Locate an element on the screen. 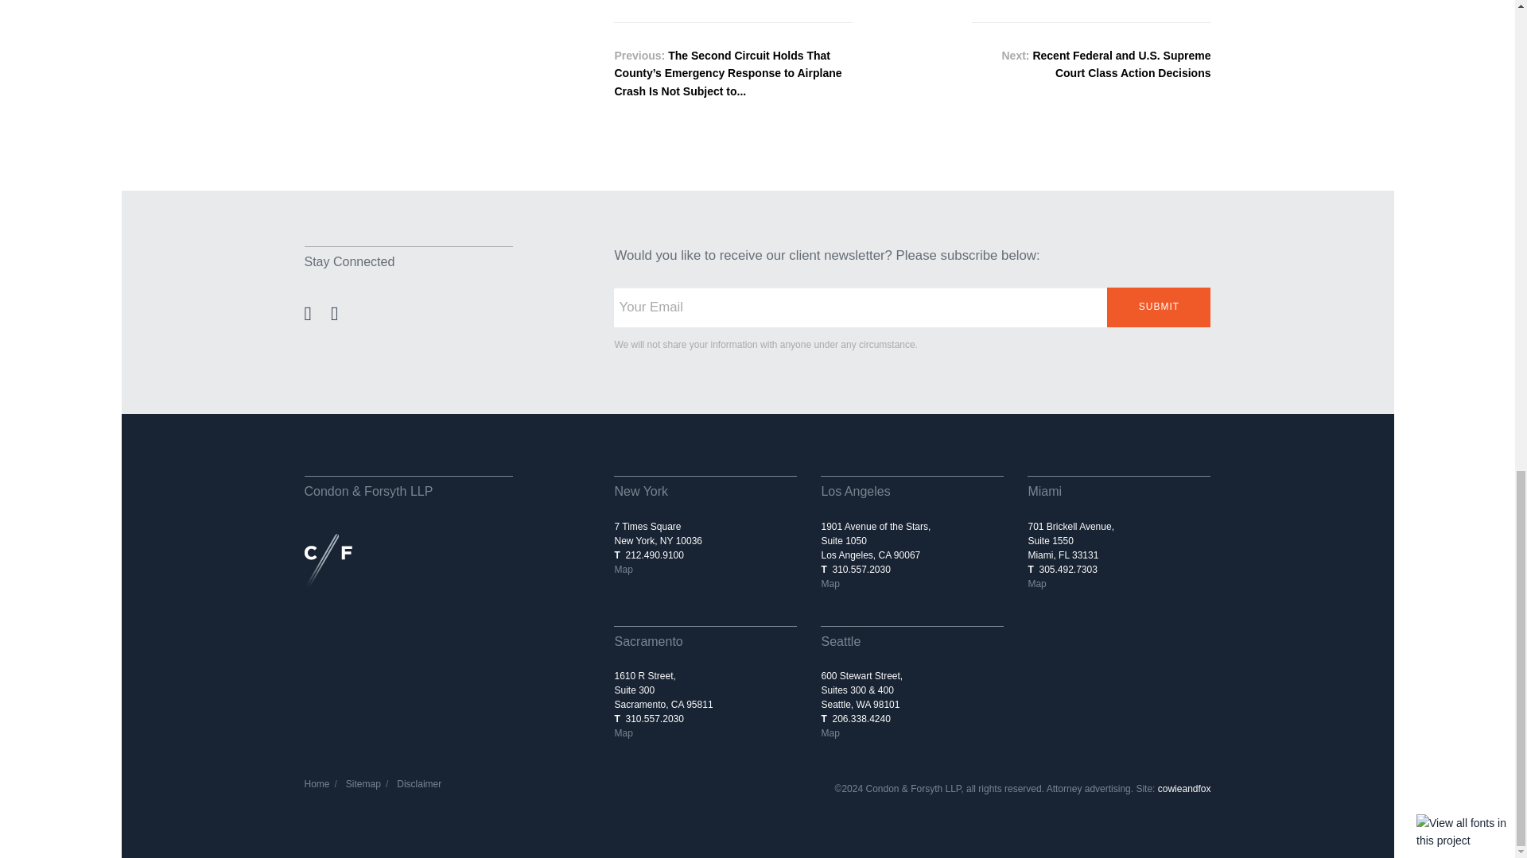  Recent Federal and U.S. Supreme Court Class Action Decisions is located at coordinates (1121, 64).